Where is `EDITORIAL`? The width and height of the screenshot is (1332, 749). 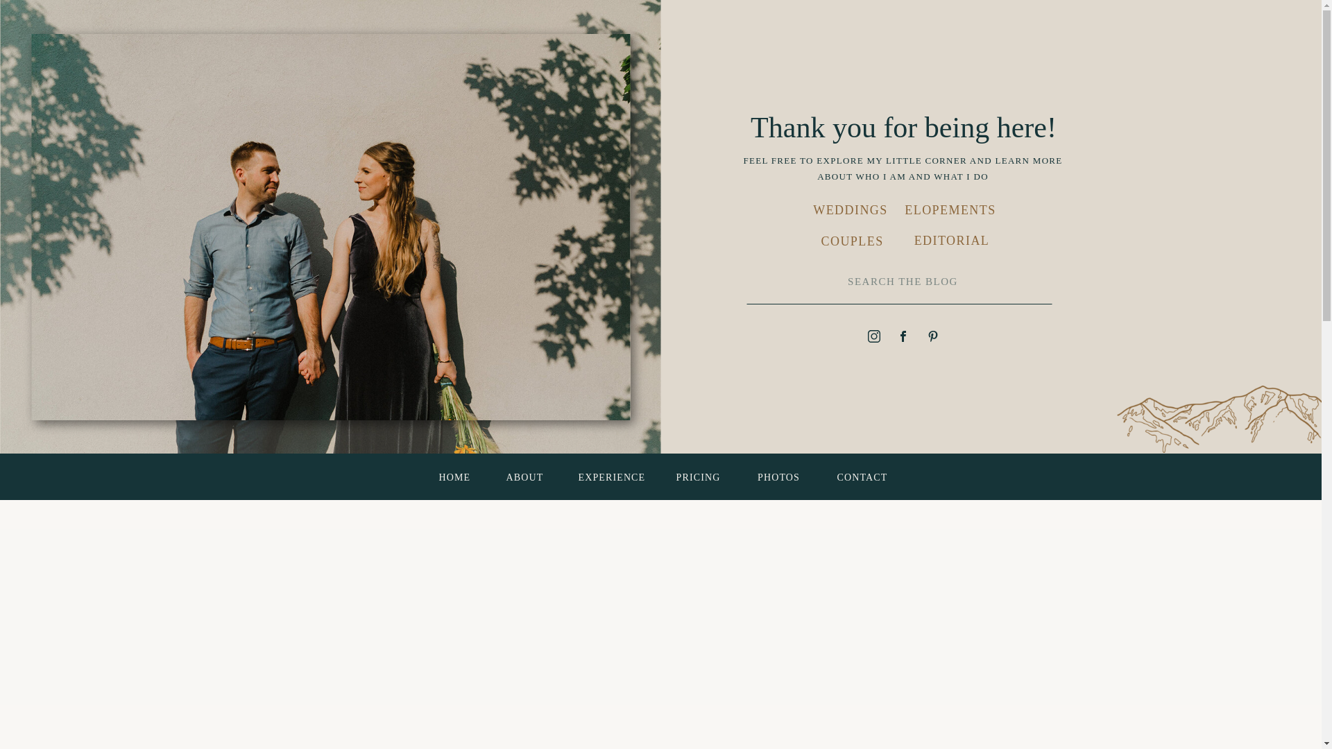
EDITORIAL is located at coordinates (950, 241).